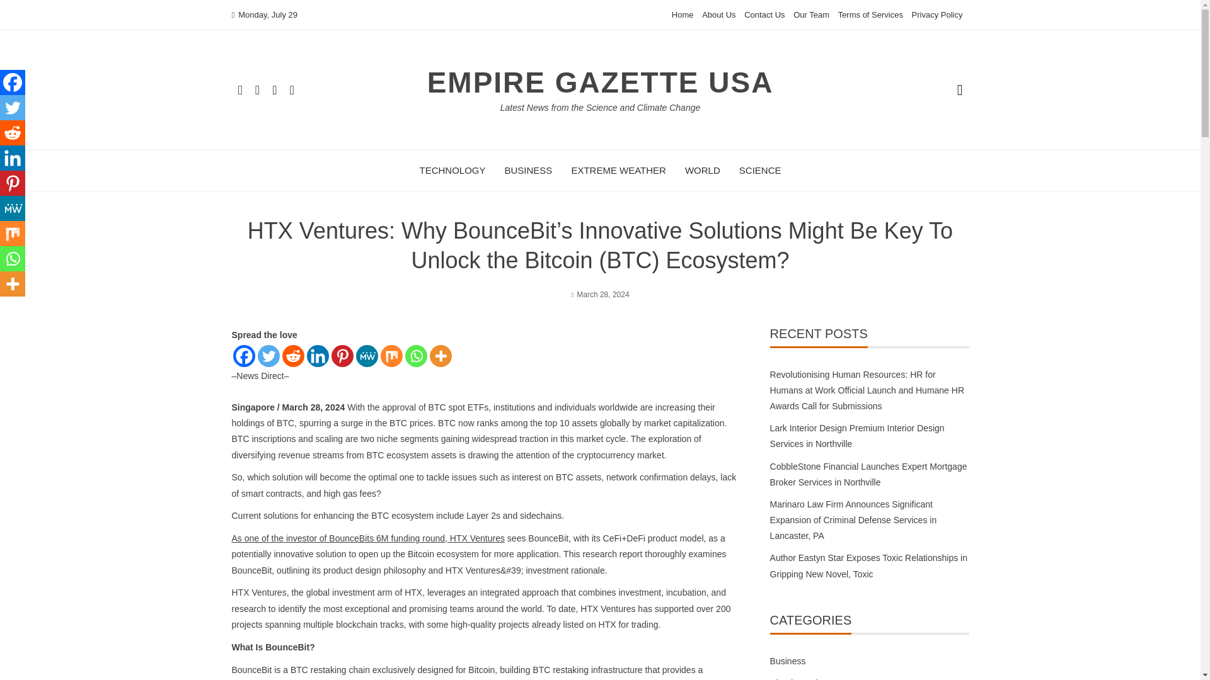  What do you see at coordinates (528, 170) in the screenshot?
I see `BUSINESS` at bounding box center [528, 170].